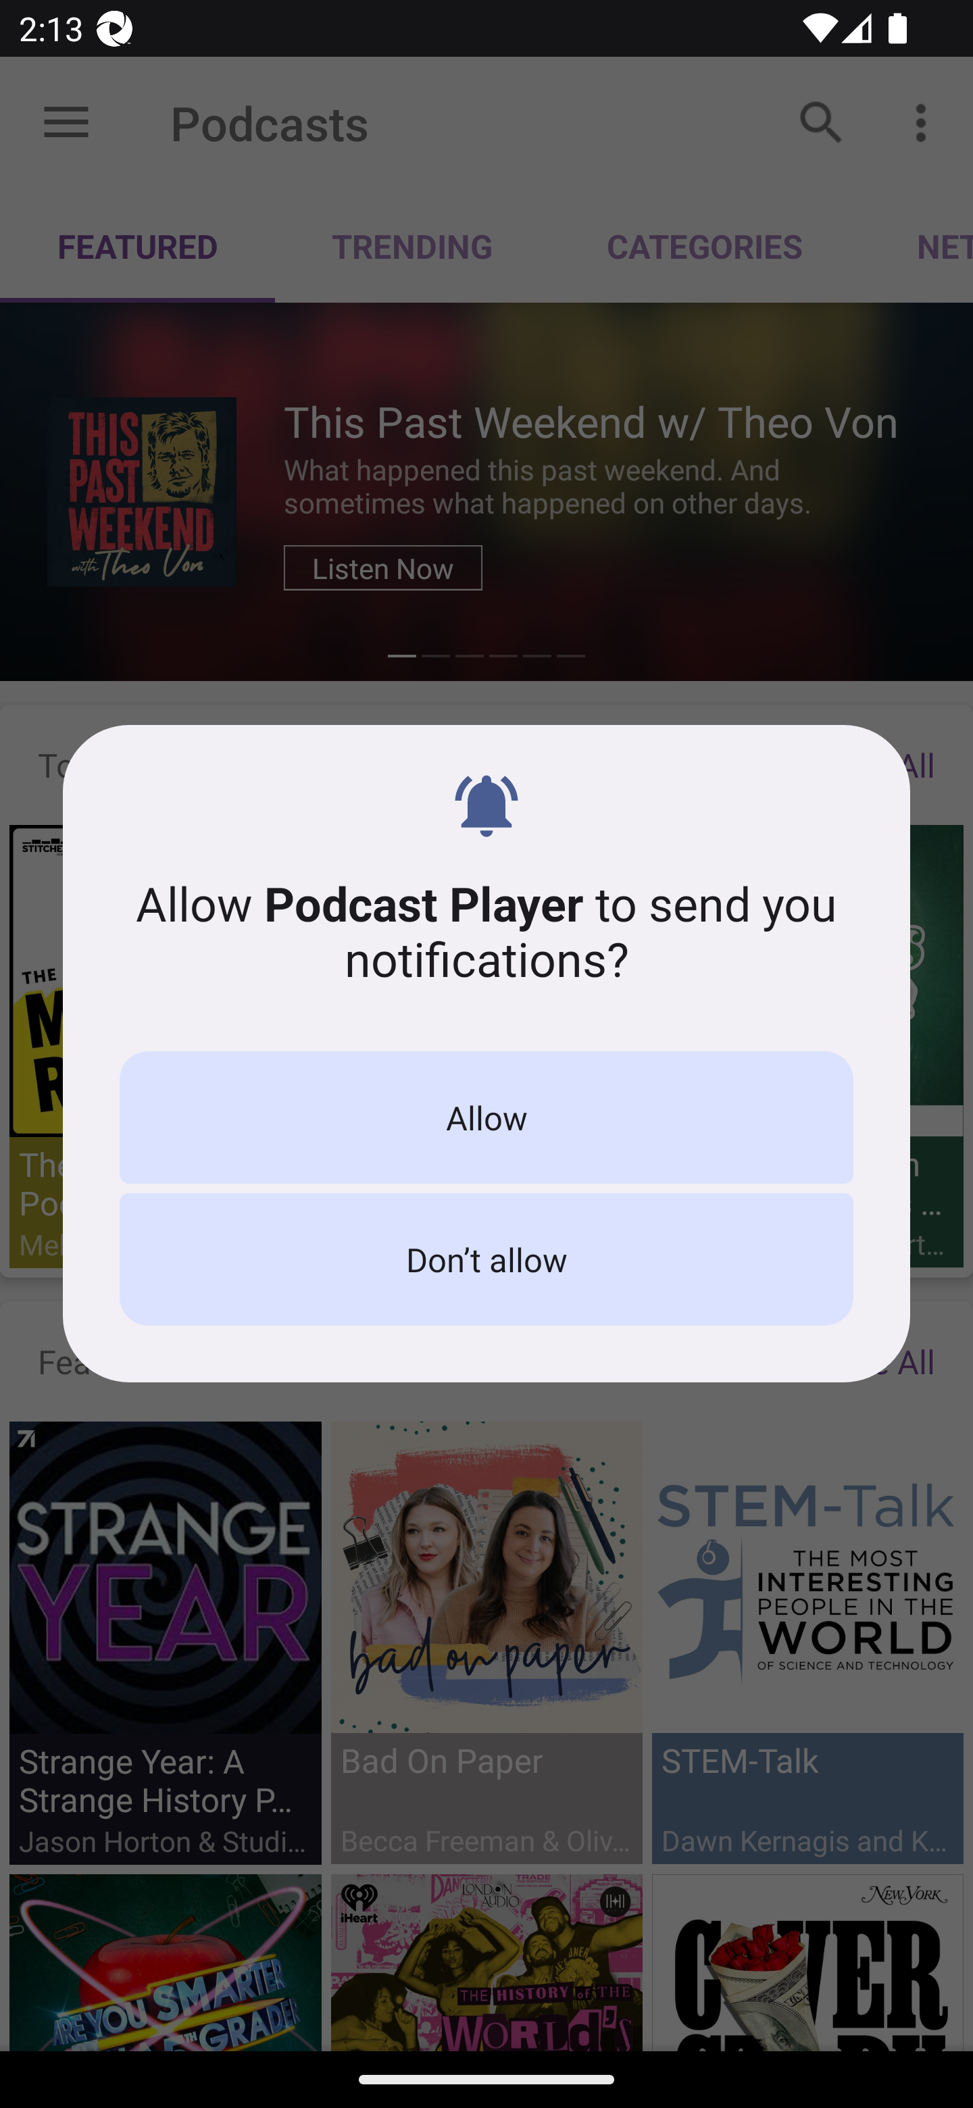  I want to click on Don’t allow, so click(487, 1259).